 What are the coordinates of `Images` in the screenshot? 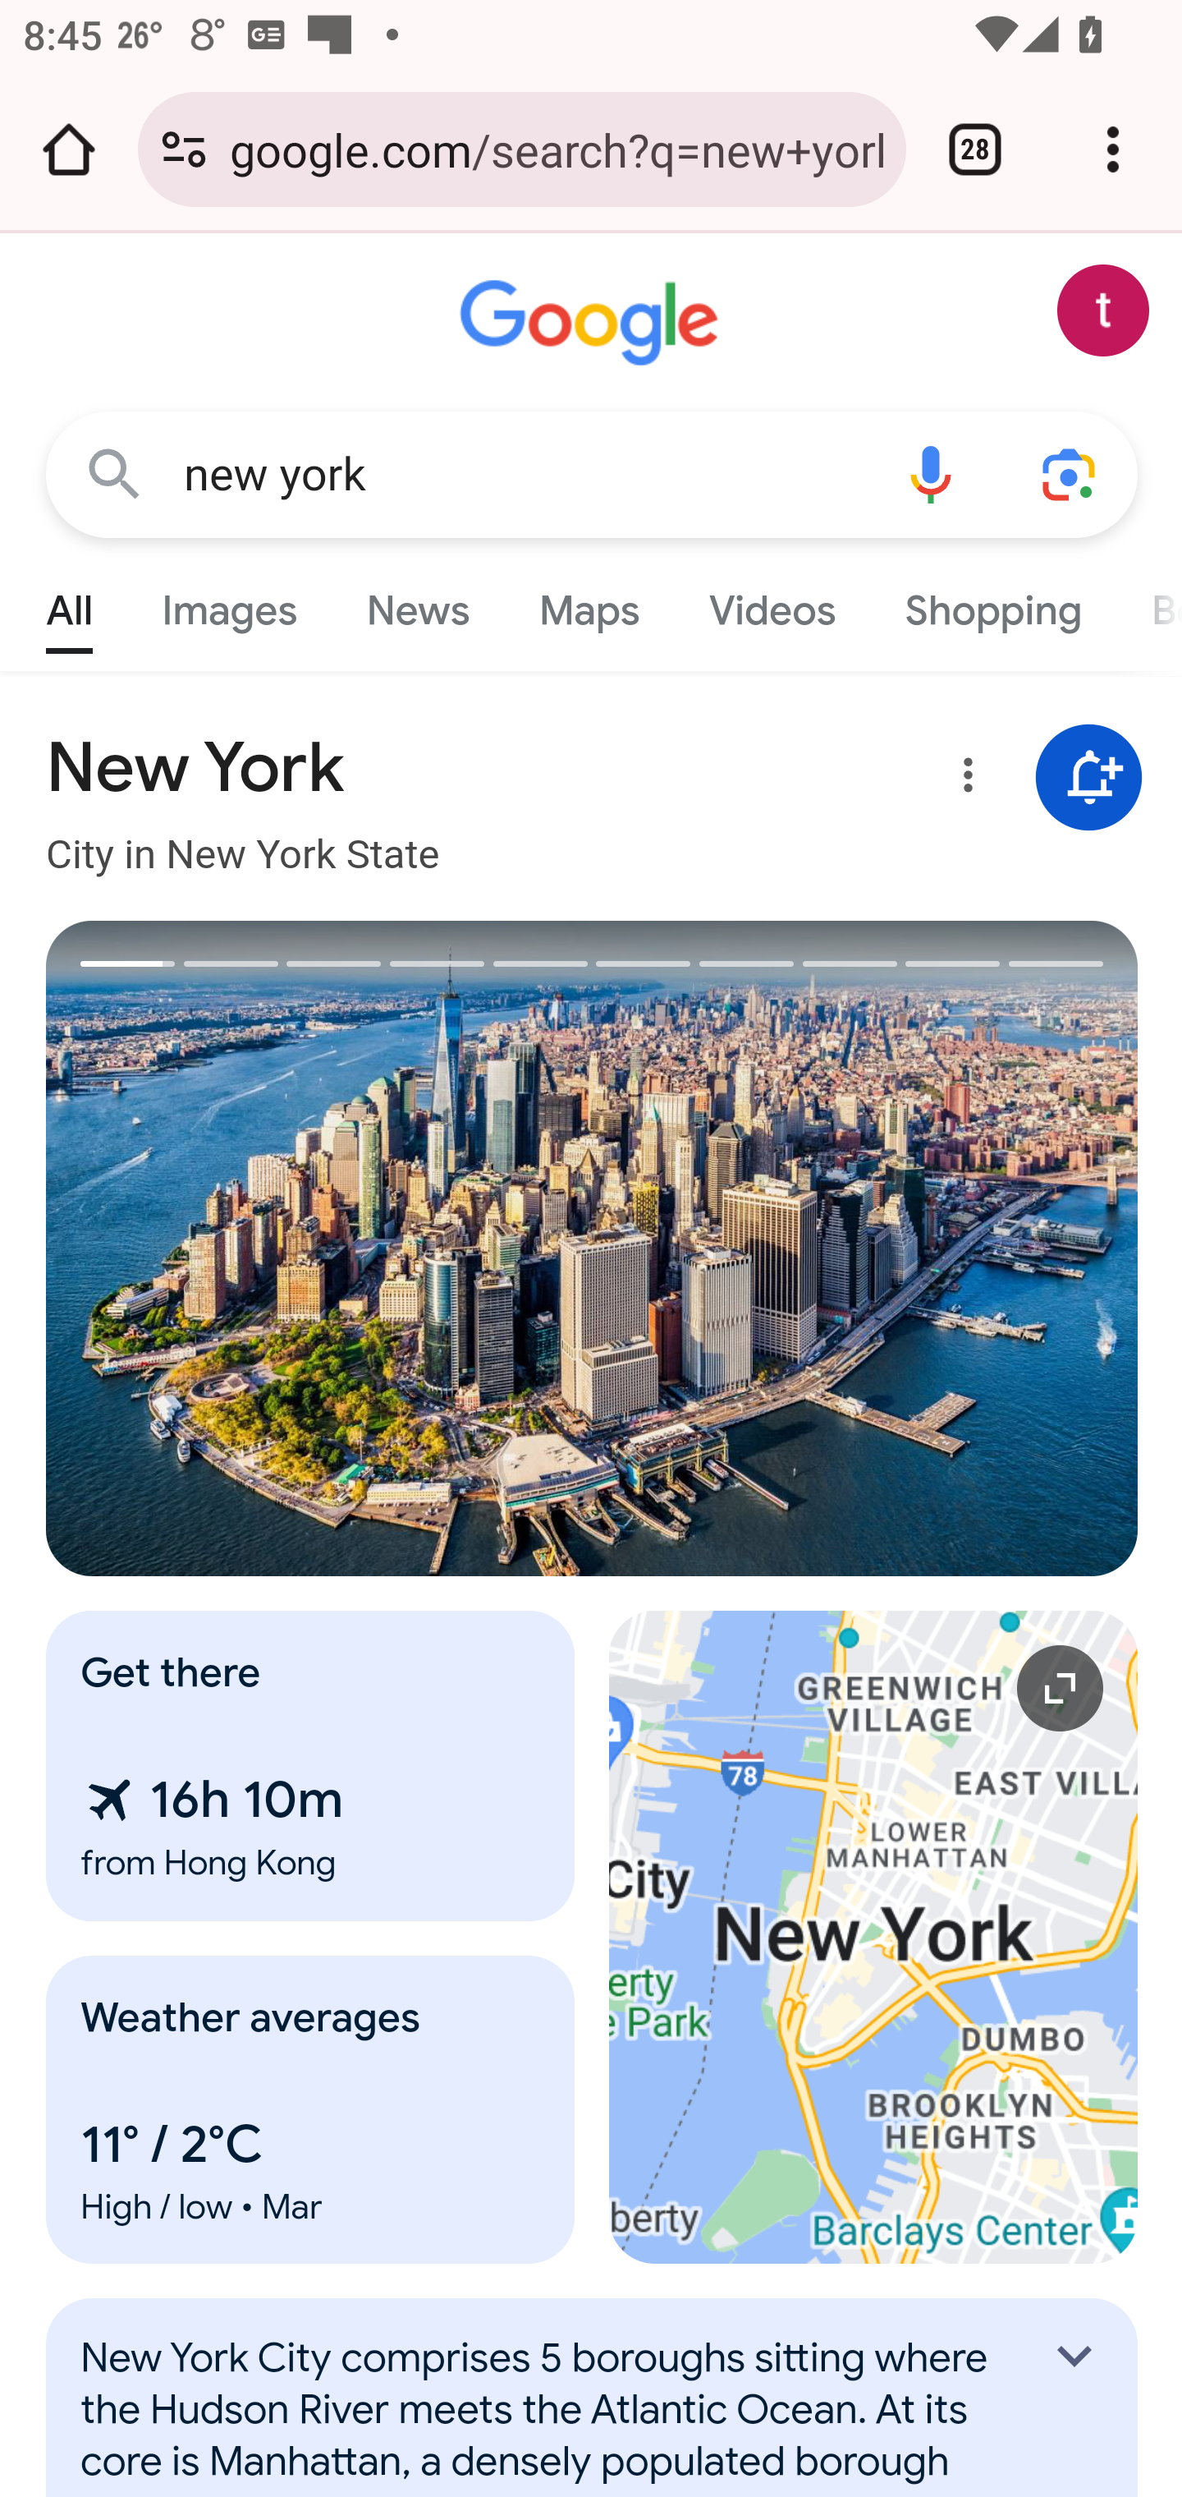 It's located at (230, 603).